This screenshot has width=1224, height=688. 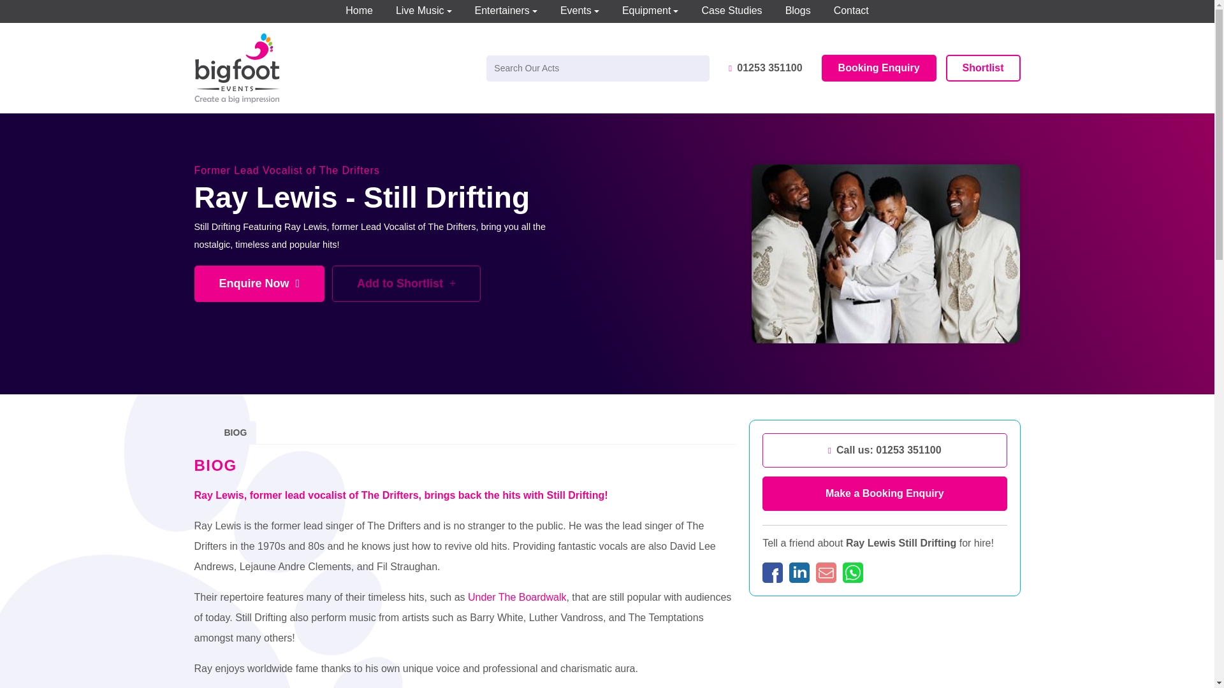 I want to click on Home, so click(x=359, y=11).